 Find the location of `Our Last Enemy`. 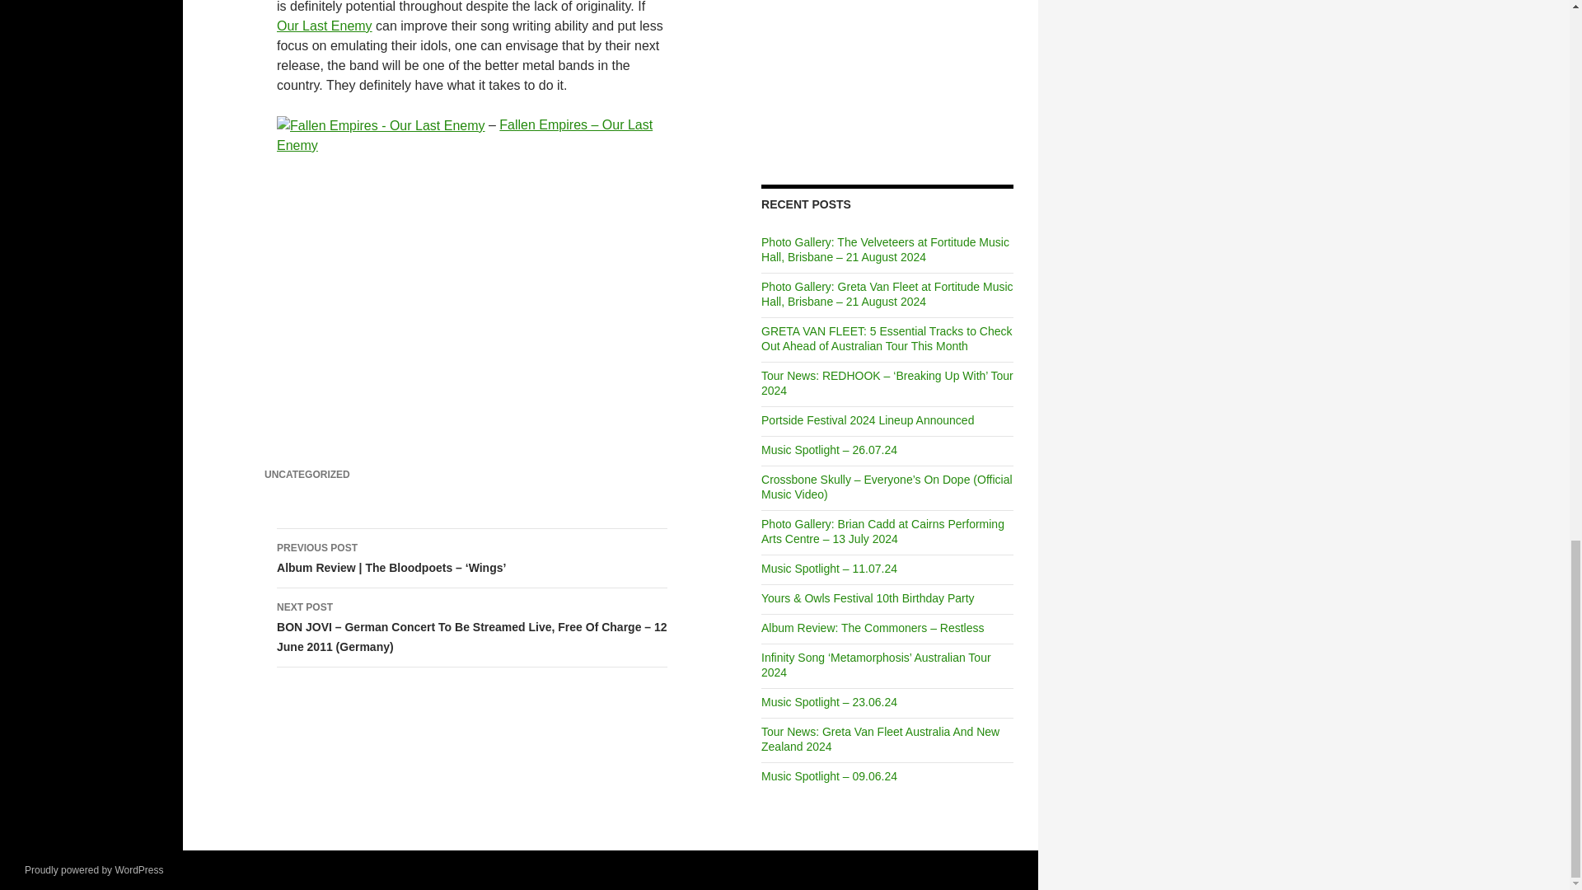

Our Last Enemy is located at coordinates (325, 25).